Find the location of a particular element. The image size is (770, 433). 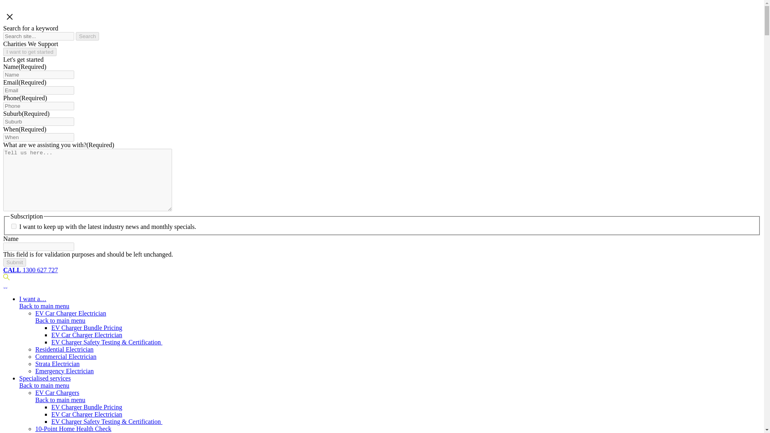

Back to main menu is located at coordinates (44, 385).